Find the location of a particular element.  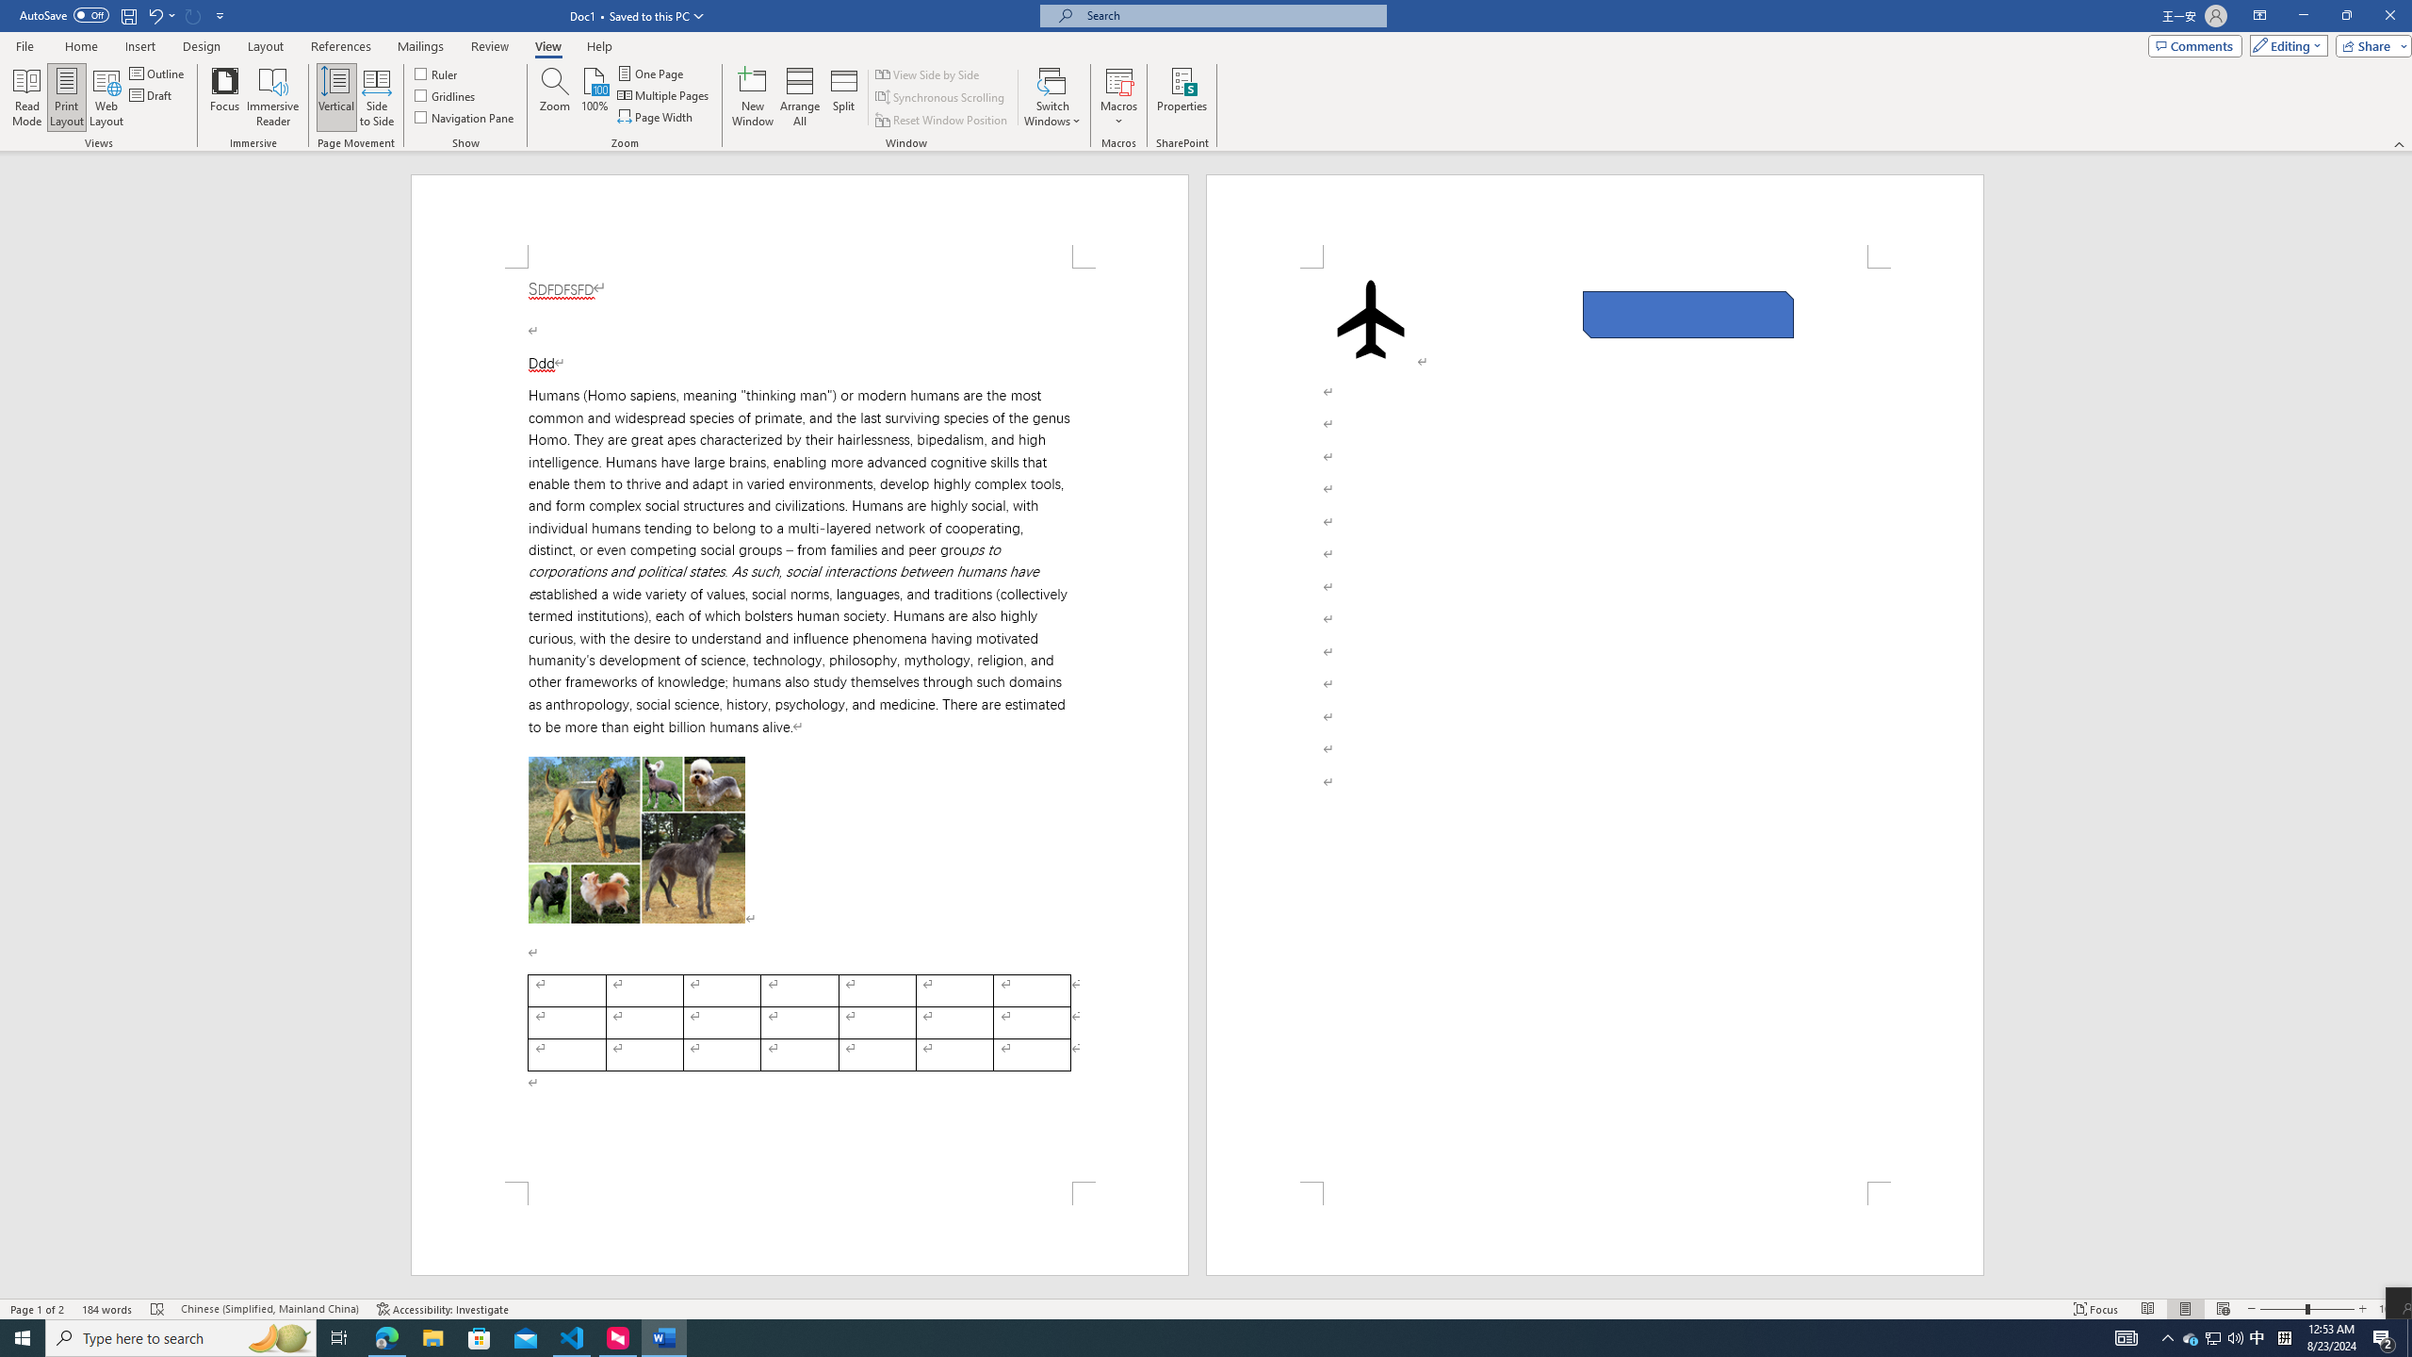

Reset Window Position is located at coordinates (942, 121).